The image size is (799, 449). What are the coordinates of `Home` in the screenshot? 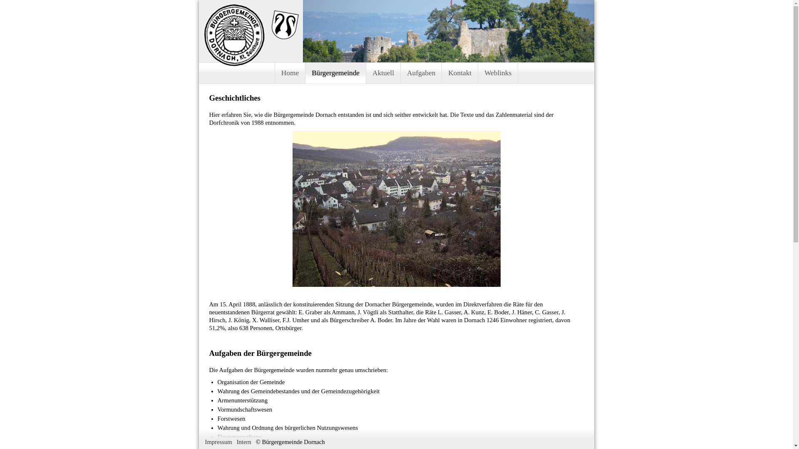 It's located at (290, 73).